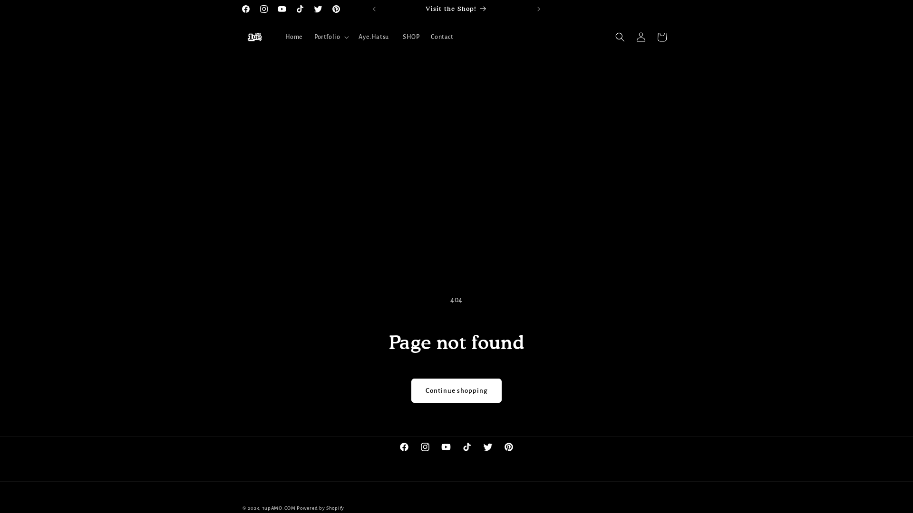 Image resolution: width=913 pixels, height=513 pixels. I want to click on Facebook, so click(246, 9).